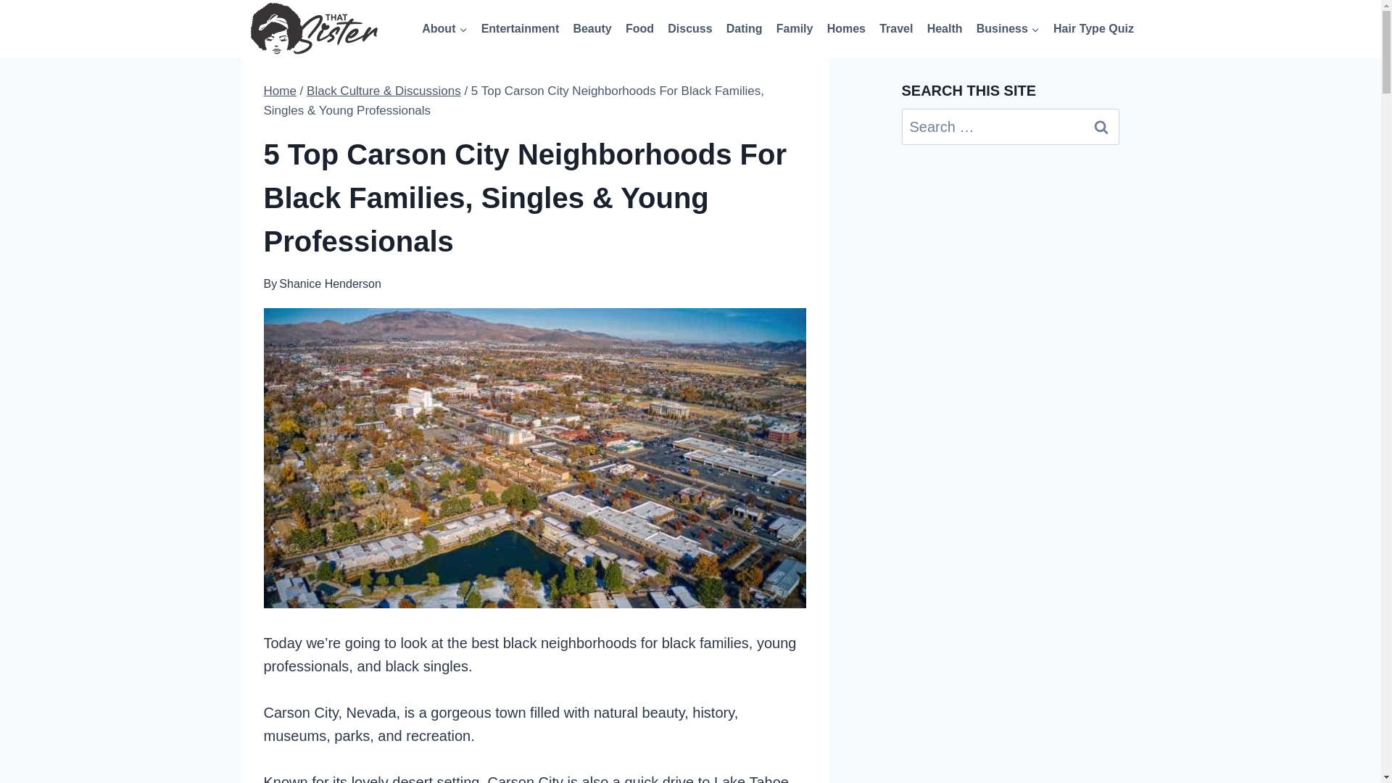 The height and width of the screenshot is (783, 1392). I want to click on Beauty, so click(593, 29).